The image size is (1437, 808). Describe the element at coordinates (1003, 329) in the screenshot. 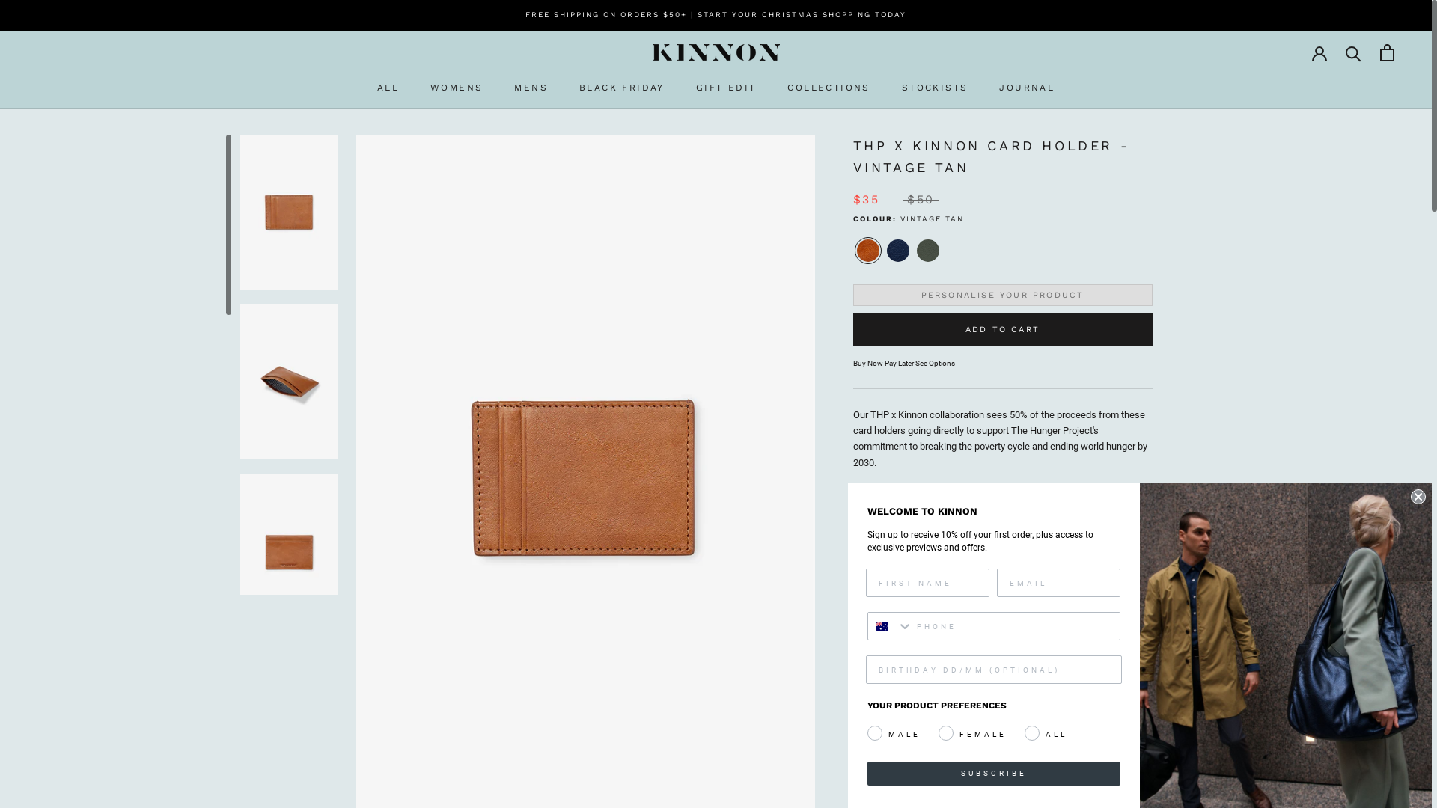

I see `ADD TO CART` at that location.